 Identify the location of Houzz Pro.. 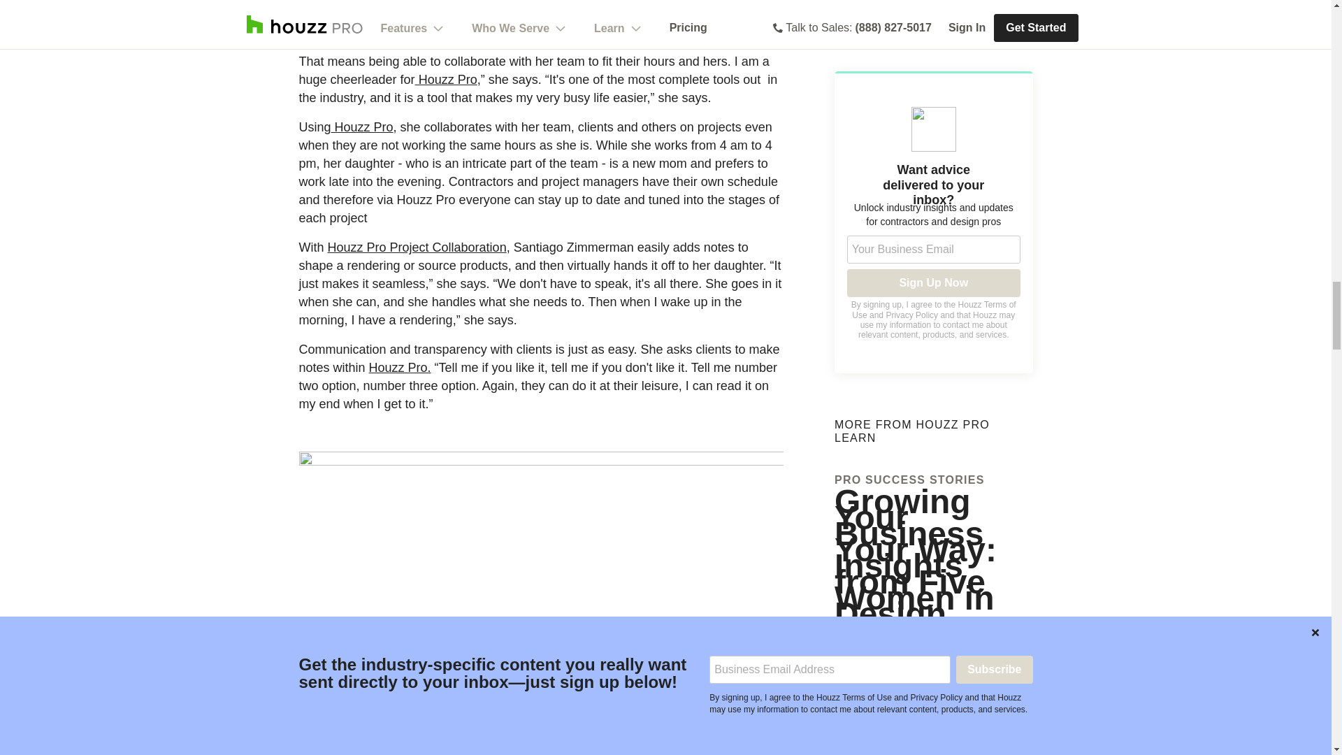
(400, 368).